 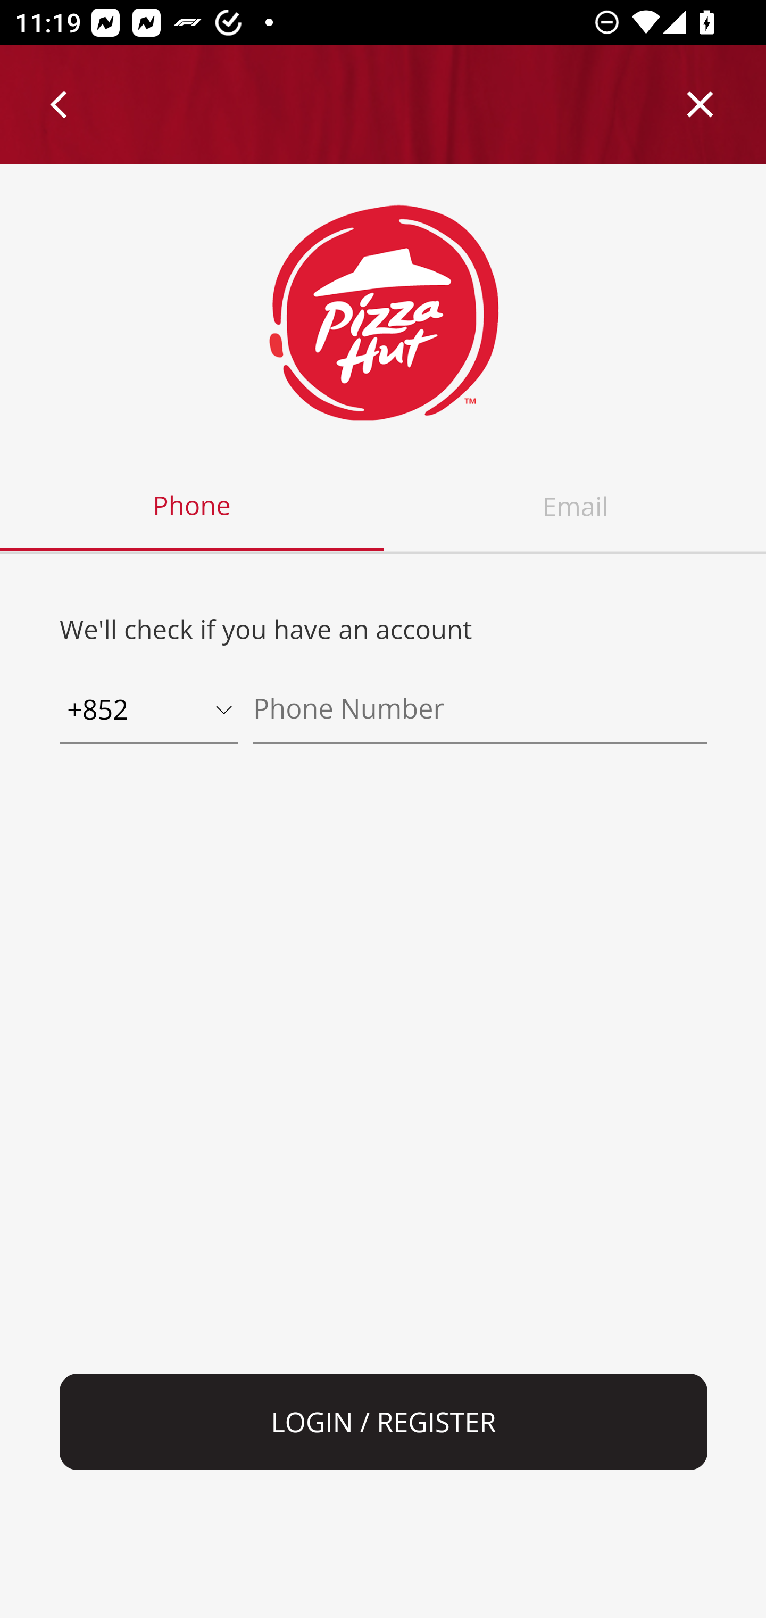 I want to click on close, so click(x=701, y=104).